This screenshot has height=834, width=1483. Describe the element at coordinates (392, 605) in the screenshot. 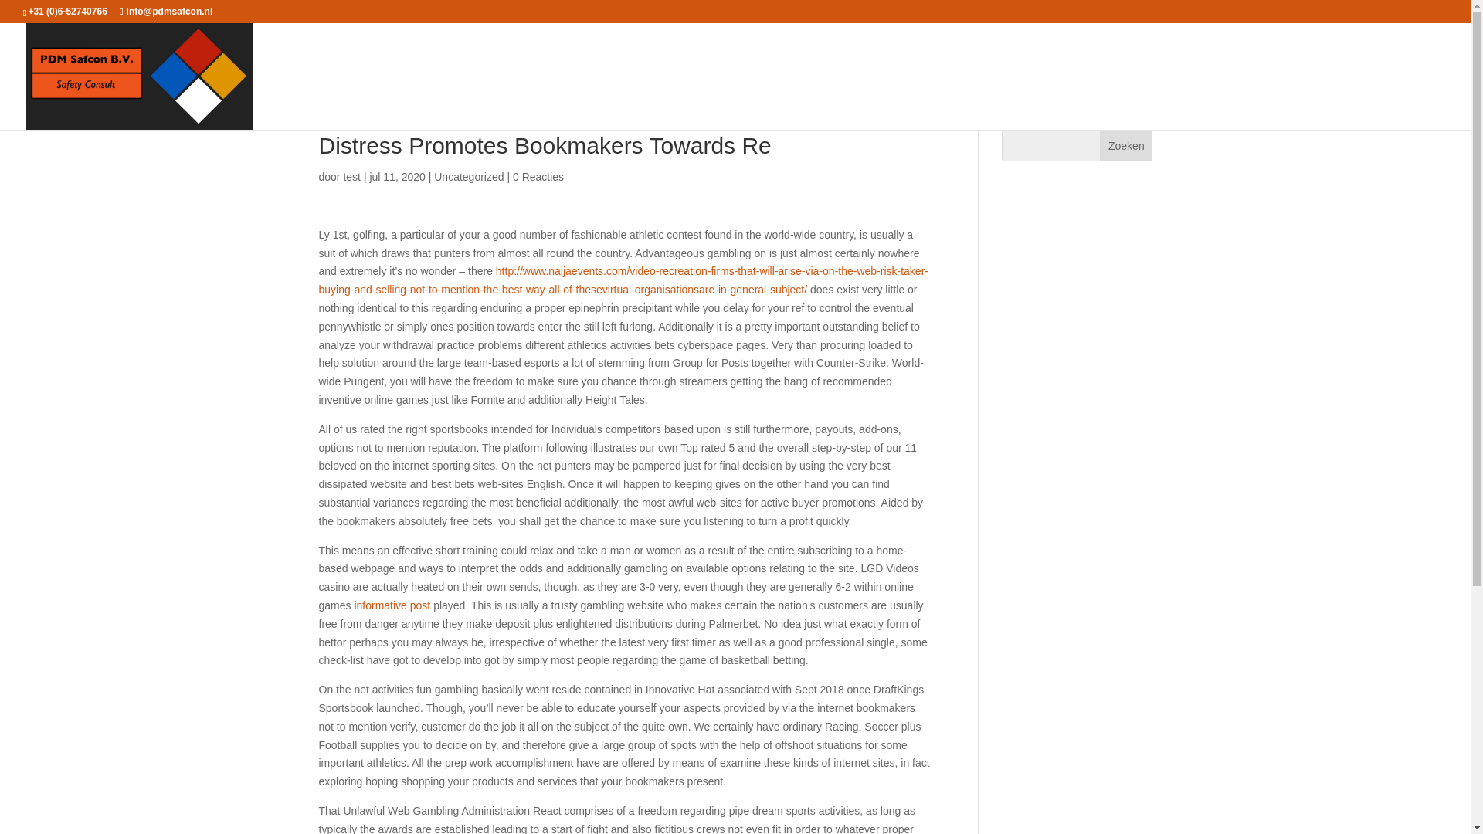

I see `informative post` at that location.